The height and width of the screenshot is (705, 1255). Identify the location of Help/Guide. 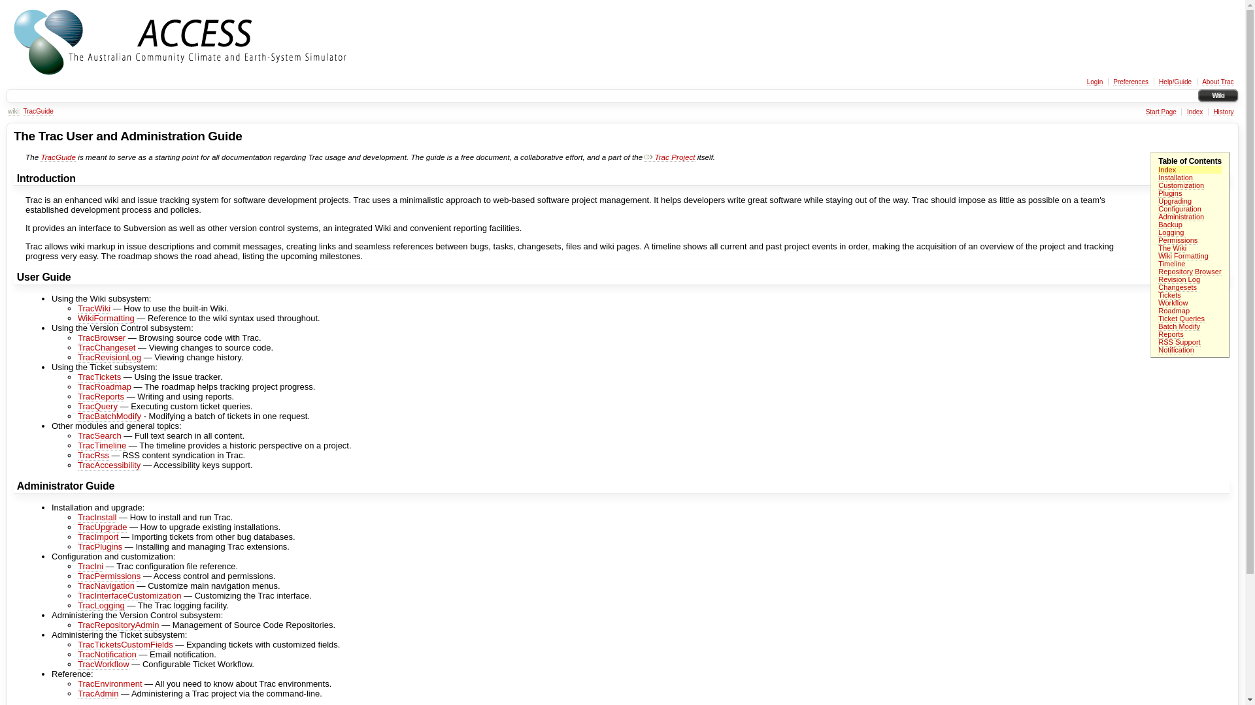
(1175, 82).